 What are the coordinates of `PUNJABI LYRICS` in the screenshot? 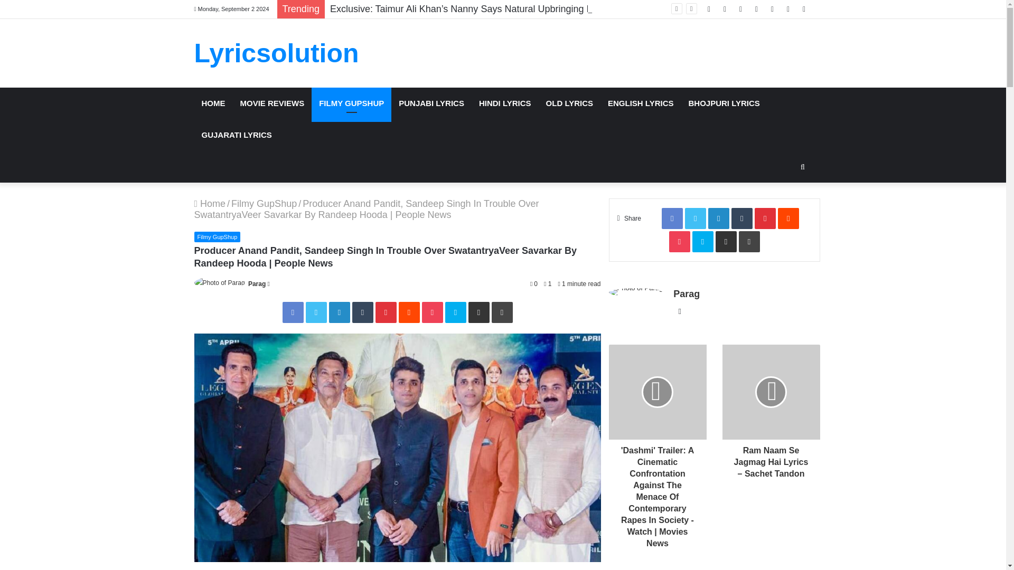 It's located at (431, 103).